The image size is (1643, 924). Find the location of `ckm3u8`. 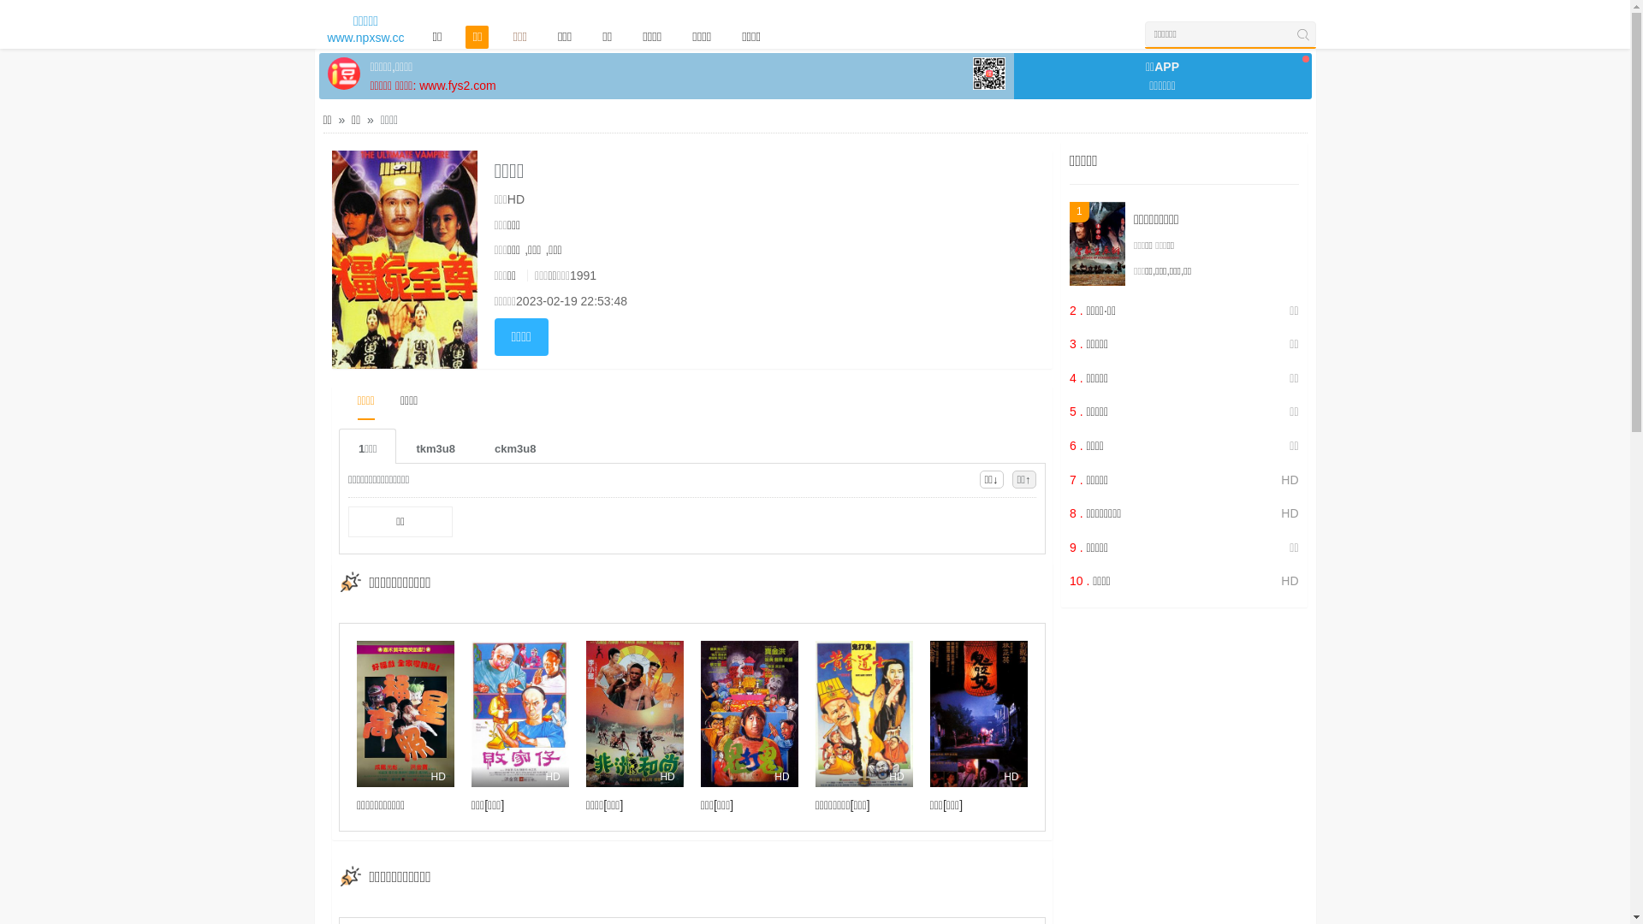

ckm3u8 is located at coordinates (515, 447).